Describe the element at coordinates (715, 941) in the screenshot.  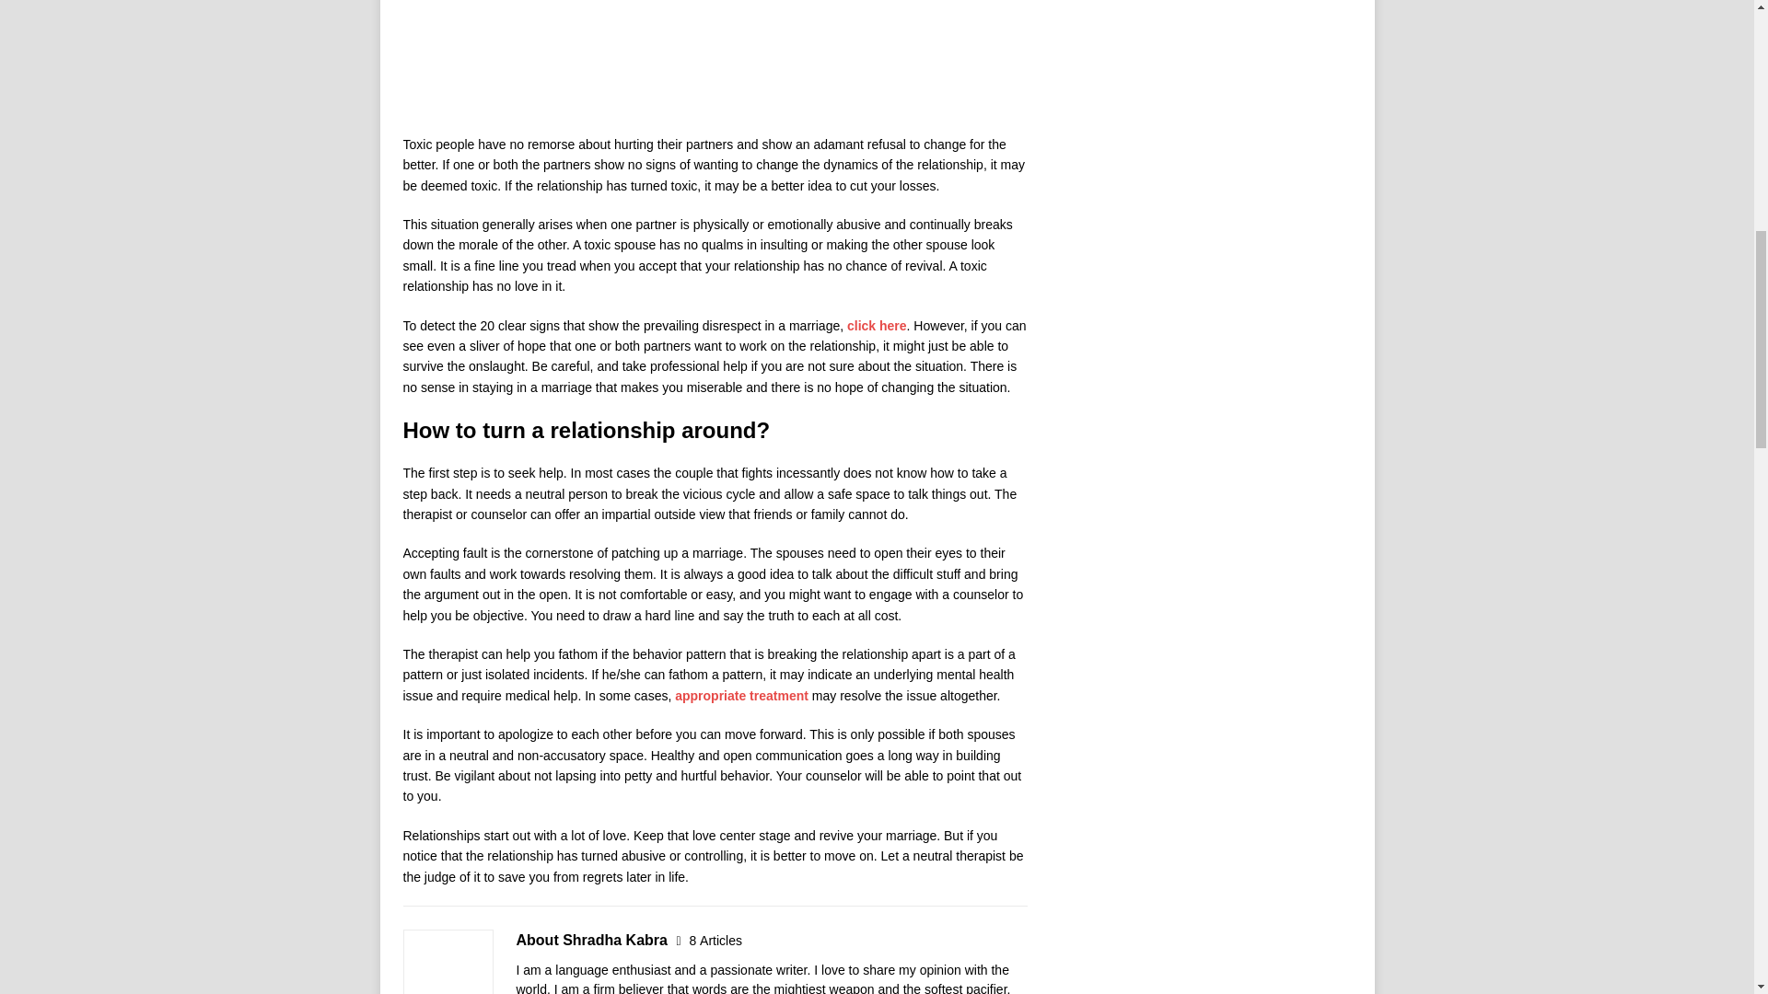
I see `8 Articles` at that location.